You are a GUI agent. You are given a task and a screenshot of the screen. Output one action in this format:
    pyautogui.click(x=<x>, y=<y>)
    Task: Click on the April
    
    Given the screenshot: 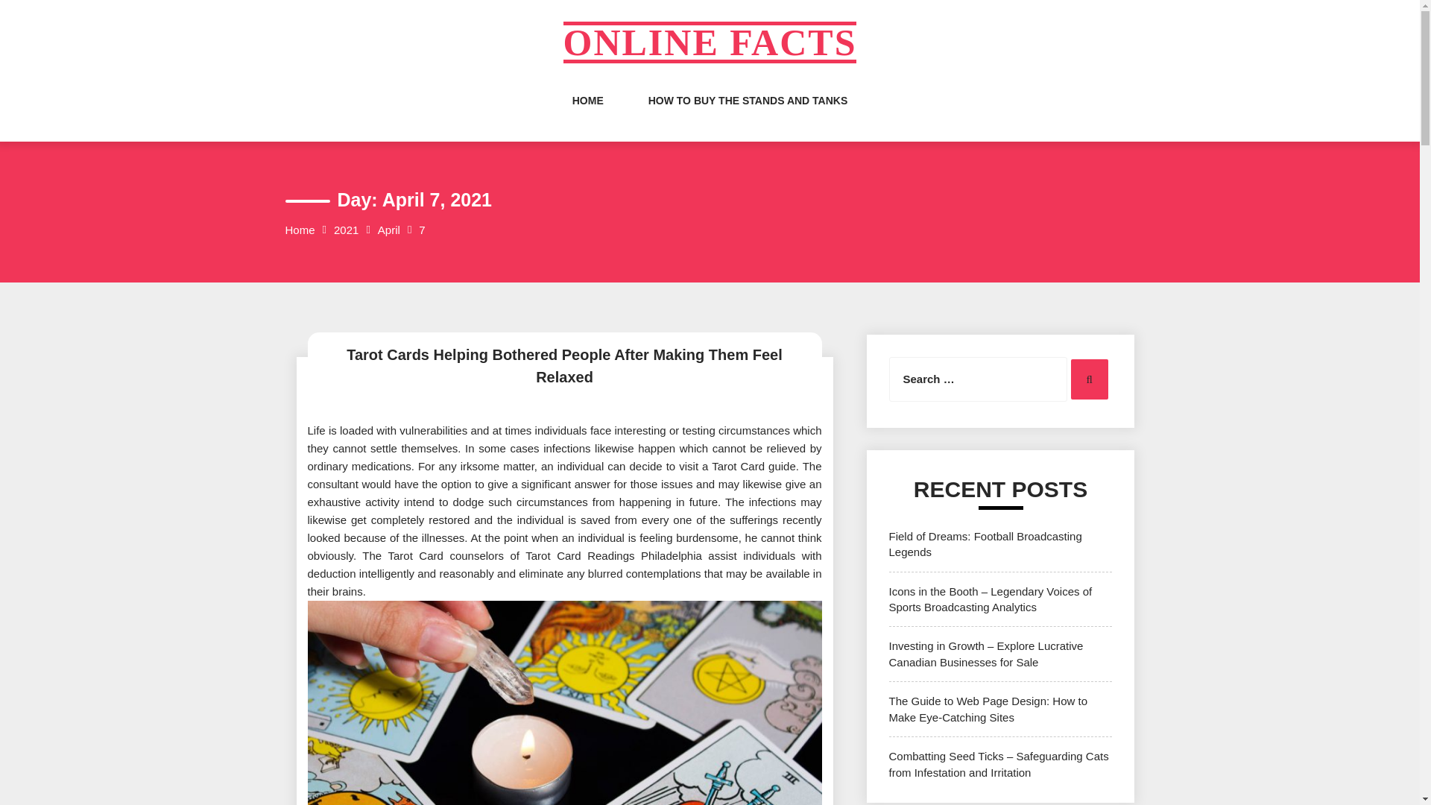 What is the action you would take?
    pyautogui.click(x=389, y=230)
    